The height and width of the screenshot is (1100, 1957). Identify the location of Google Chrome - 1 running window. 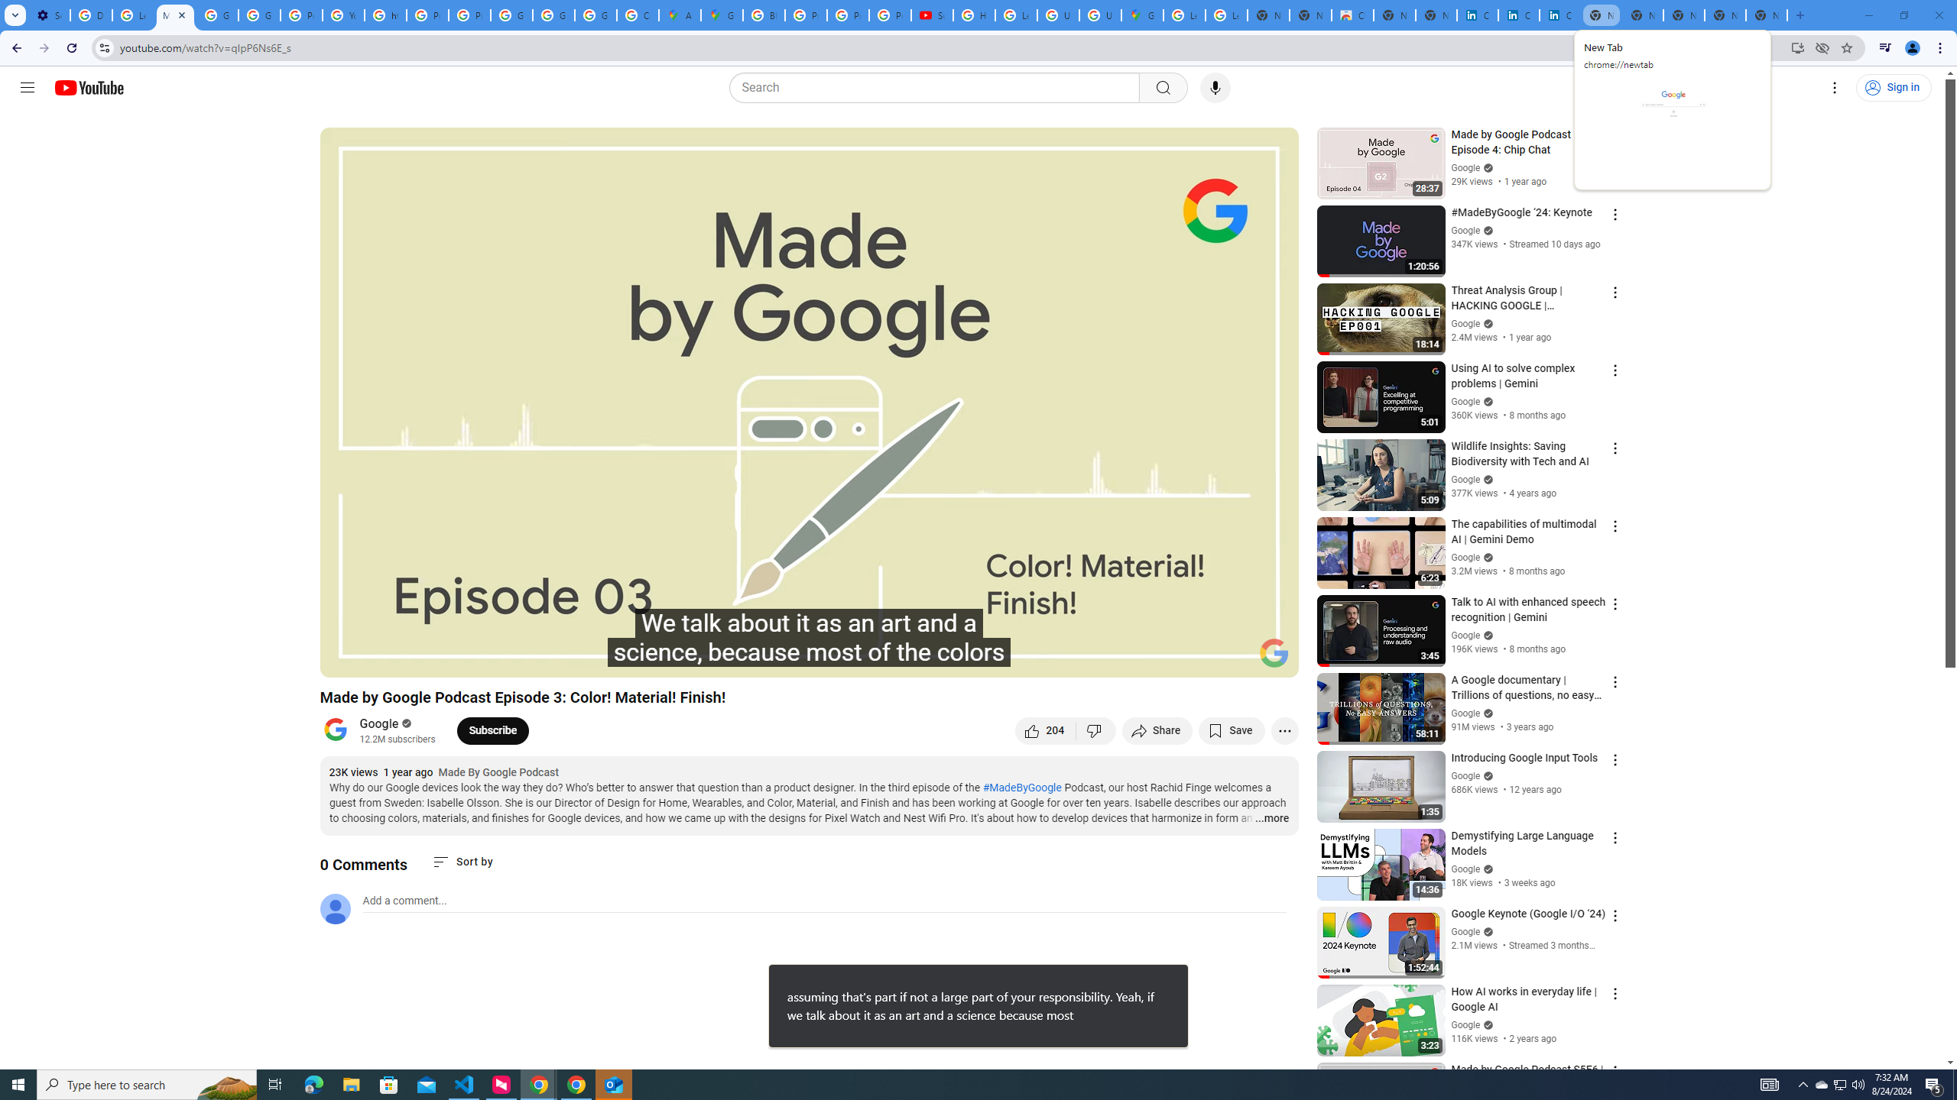
(576, 1085).